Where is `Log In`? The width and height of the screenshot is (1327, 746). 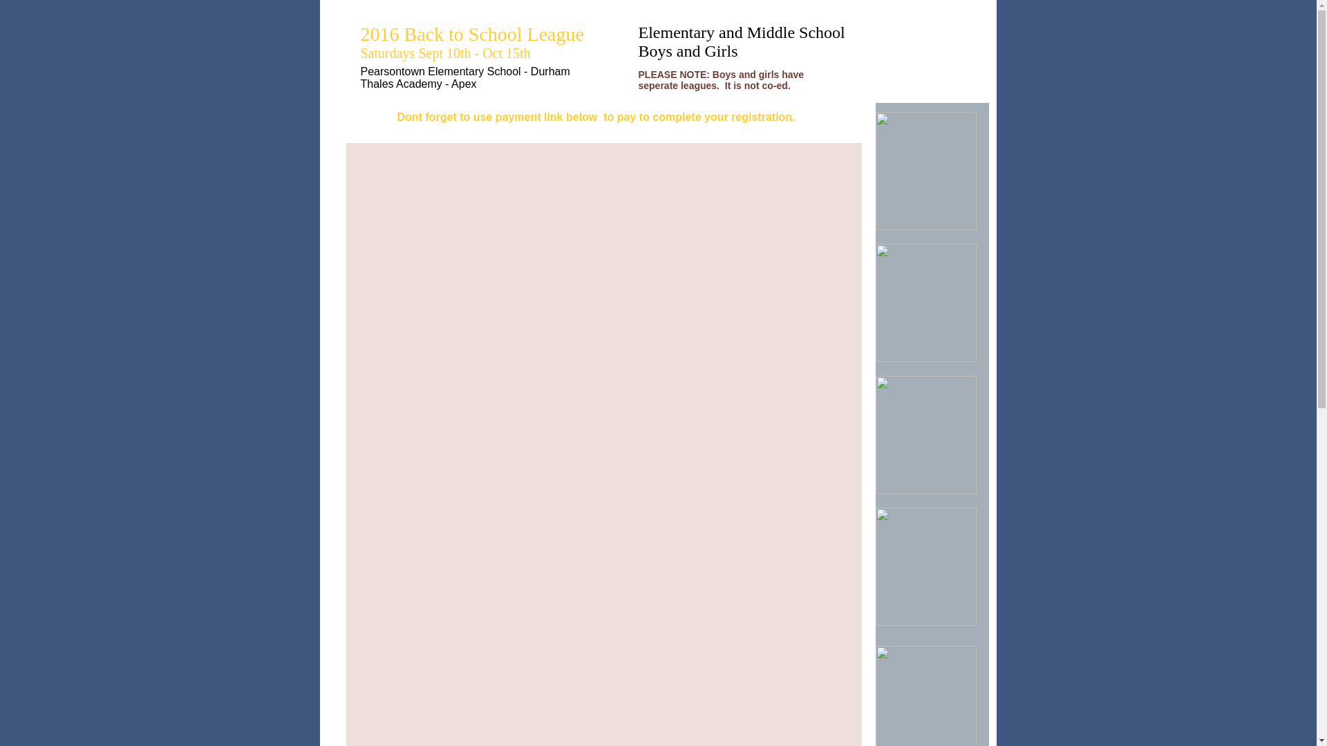 Log In is located at coordinates (932, 52).